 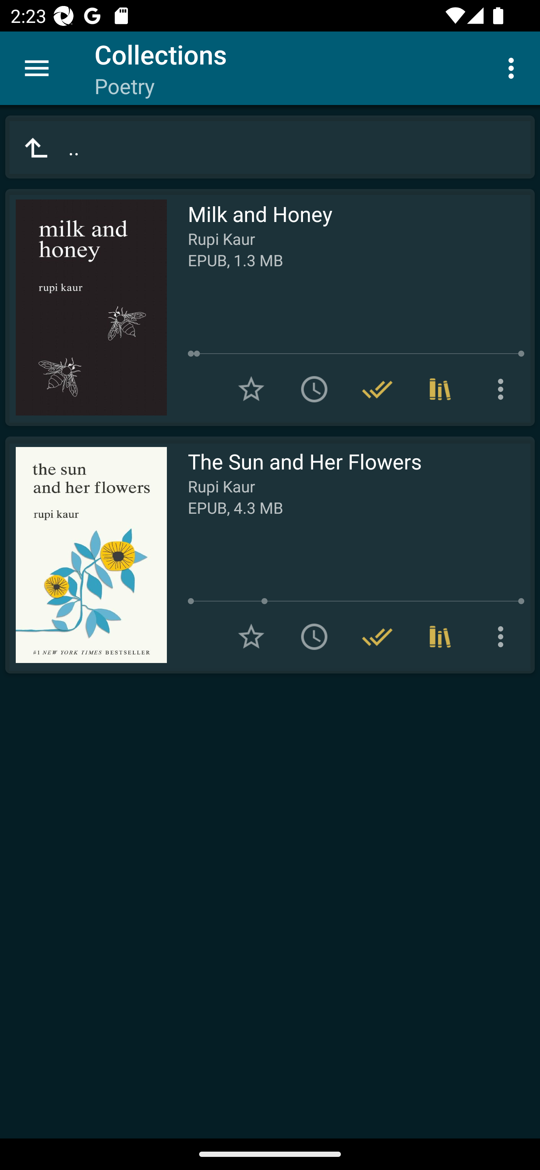 What do you see at coordinates (503, 389) in the screenshot?
I see `More options` at bounding box center [503, 389].